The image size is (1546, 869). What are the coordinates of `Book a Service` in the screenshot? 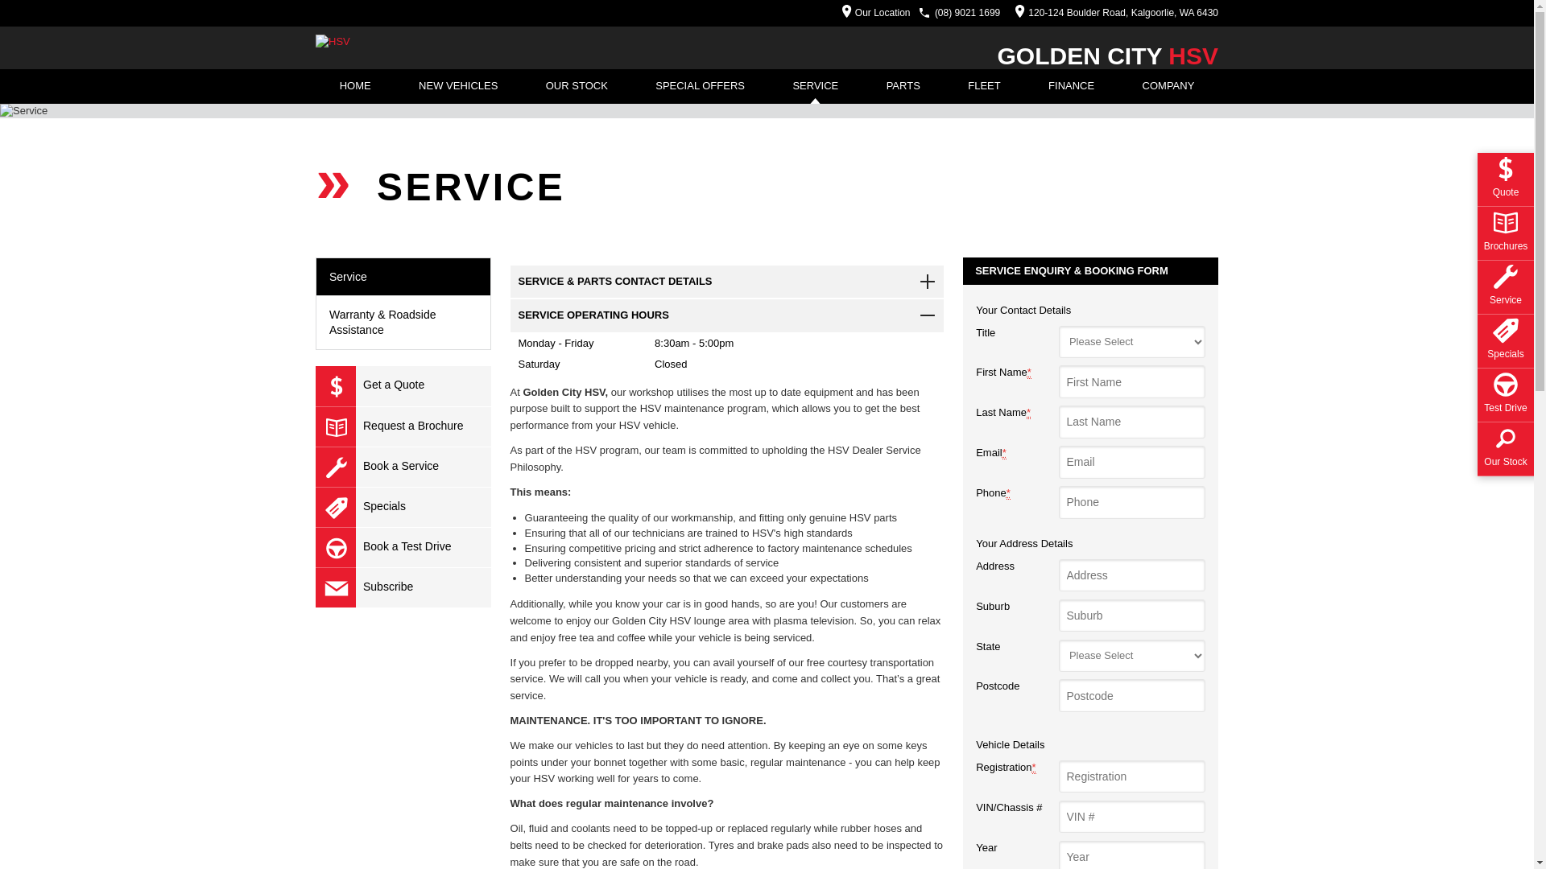 It's located at (403, 467).